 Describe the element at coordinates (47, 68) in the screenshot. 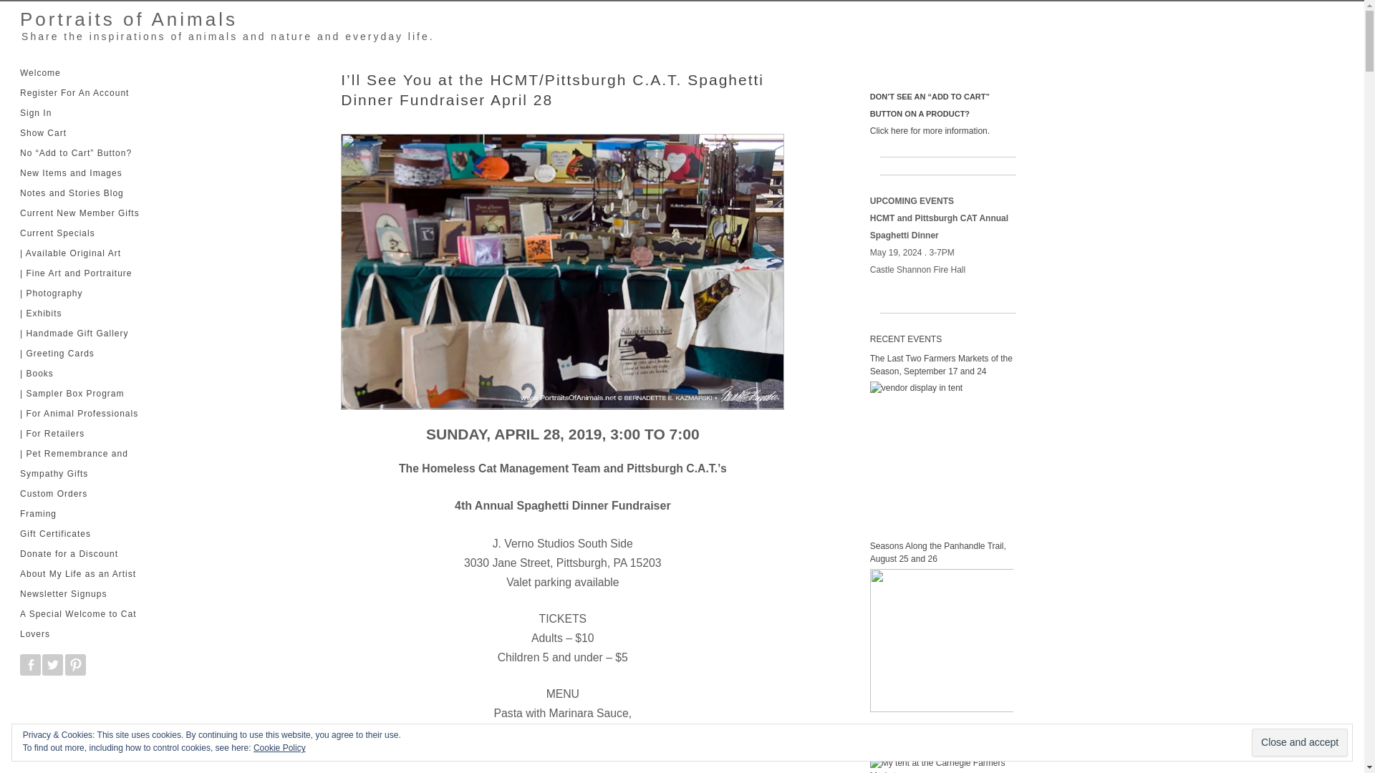

I see `Skip to content` at that location.